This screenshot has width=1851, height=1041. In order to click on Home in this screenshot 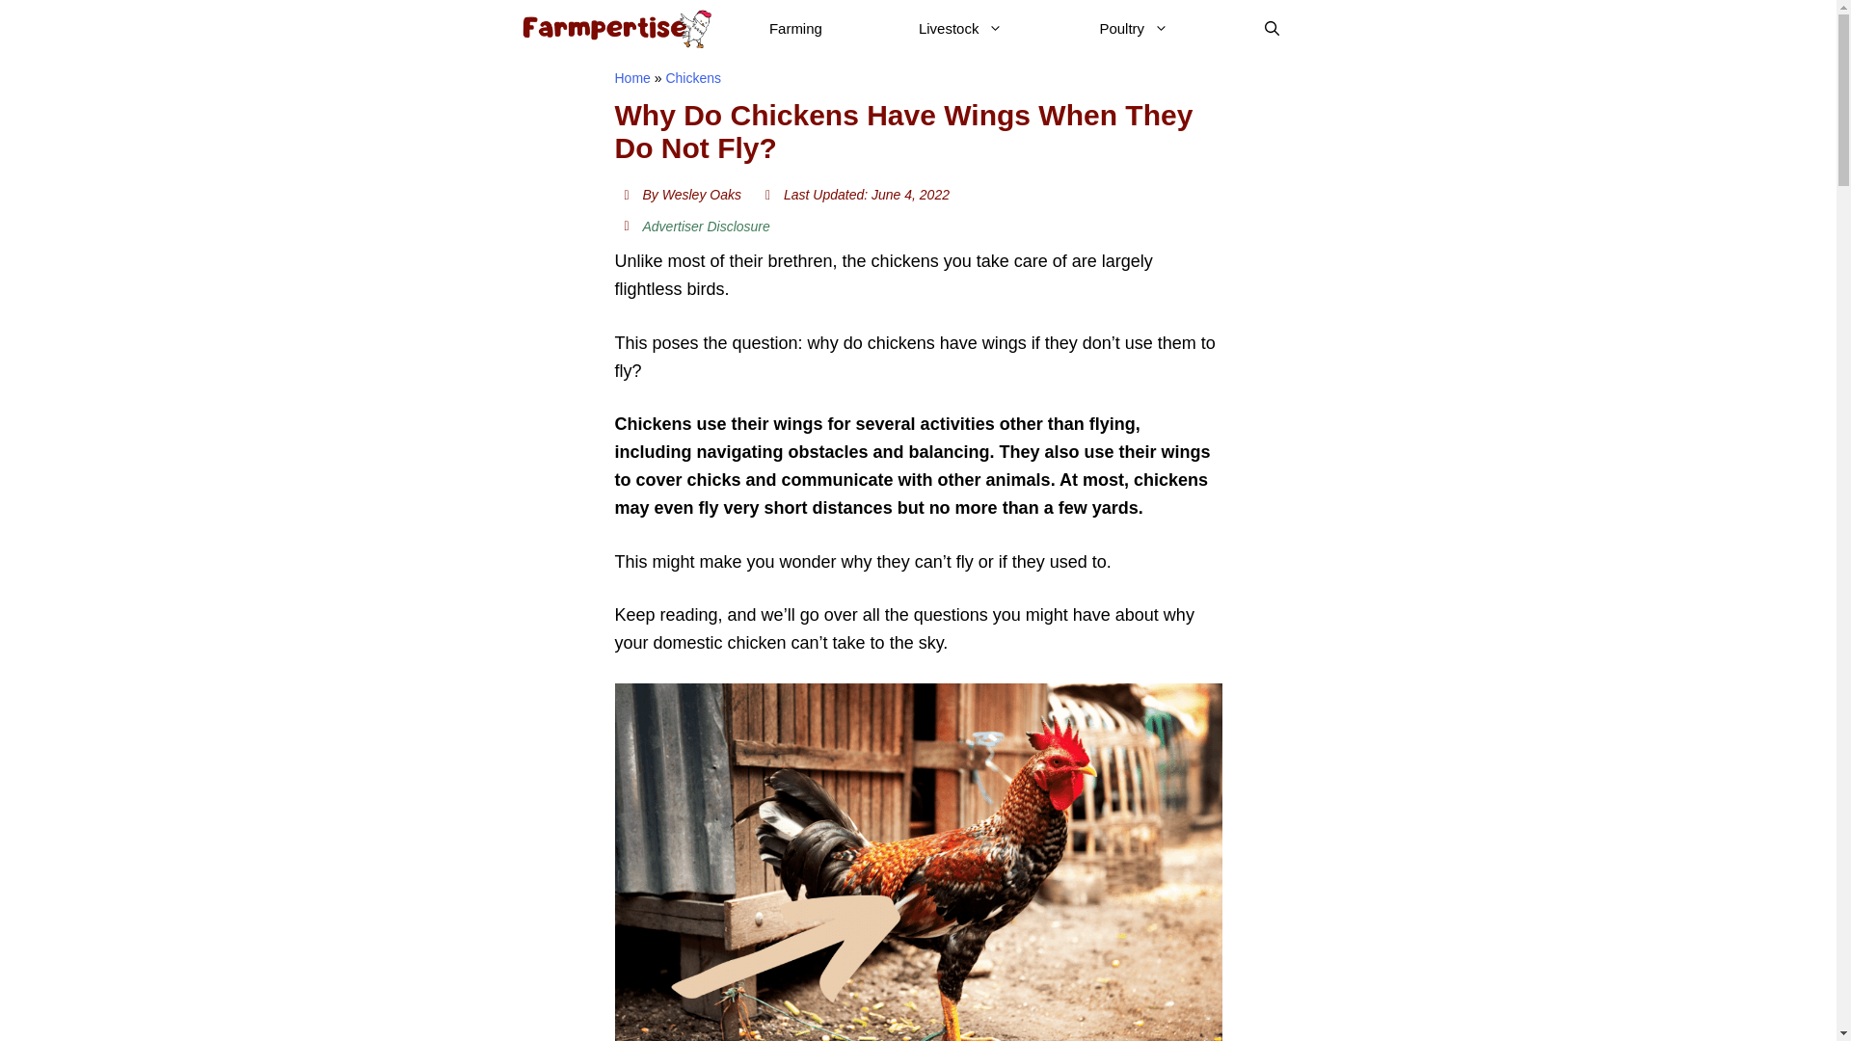, I will do `click(632, 77)`.